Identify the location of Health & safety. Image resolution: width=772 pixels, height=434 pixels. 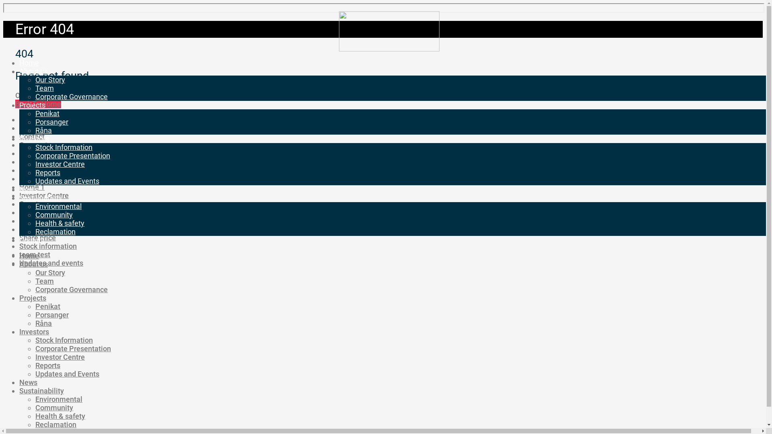
(60, 416).